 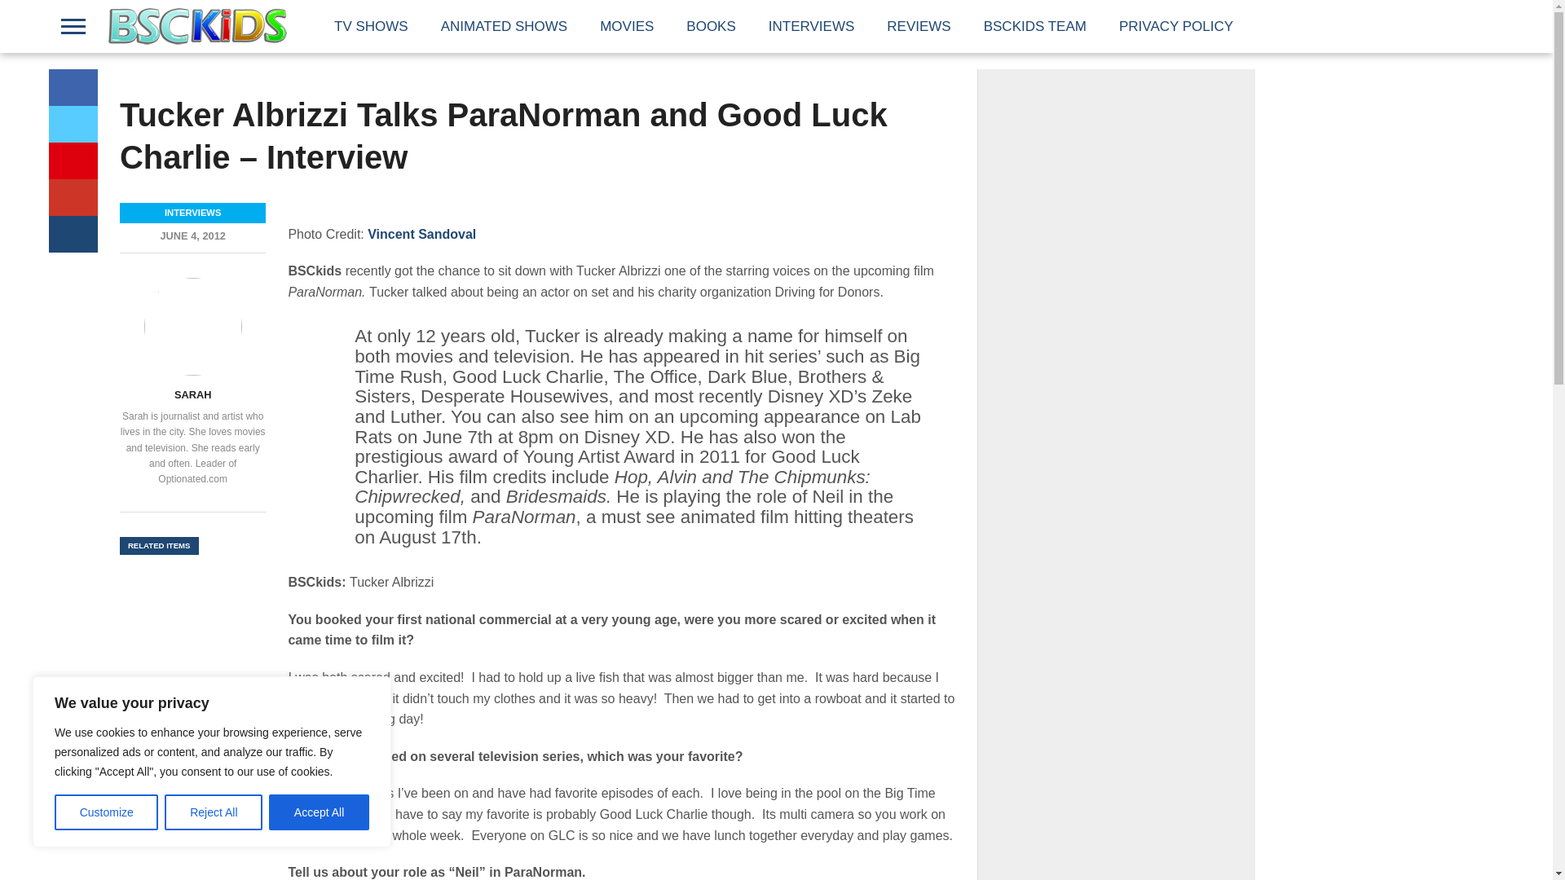 I want to click on TV SHOWS, so click(x=370, y=26).